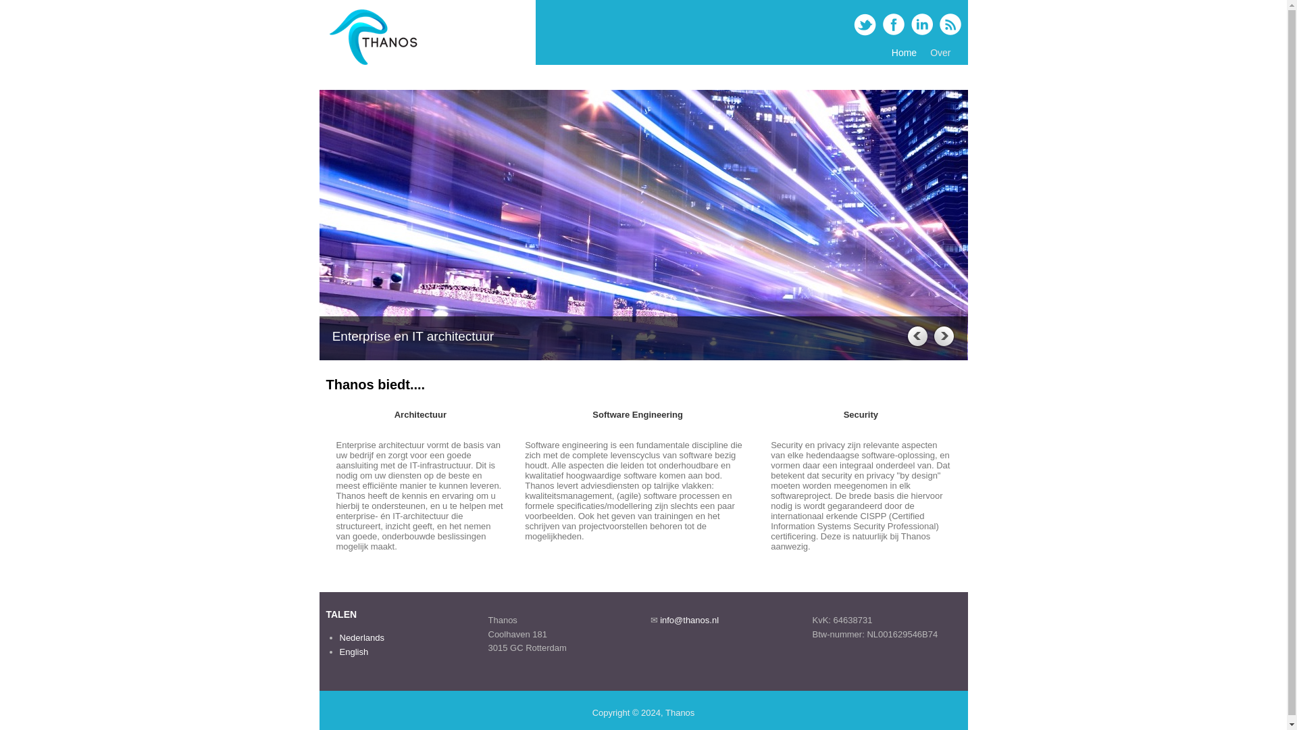 Image resolution: width=1297 pixels, height=730 pixels. What do you see at coordinates (373, 64) in the screenshot?
I see `Home` at bounding box center [373, 64].